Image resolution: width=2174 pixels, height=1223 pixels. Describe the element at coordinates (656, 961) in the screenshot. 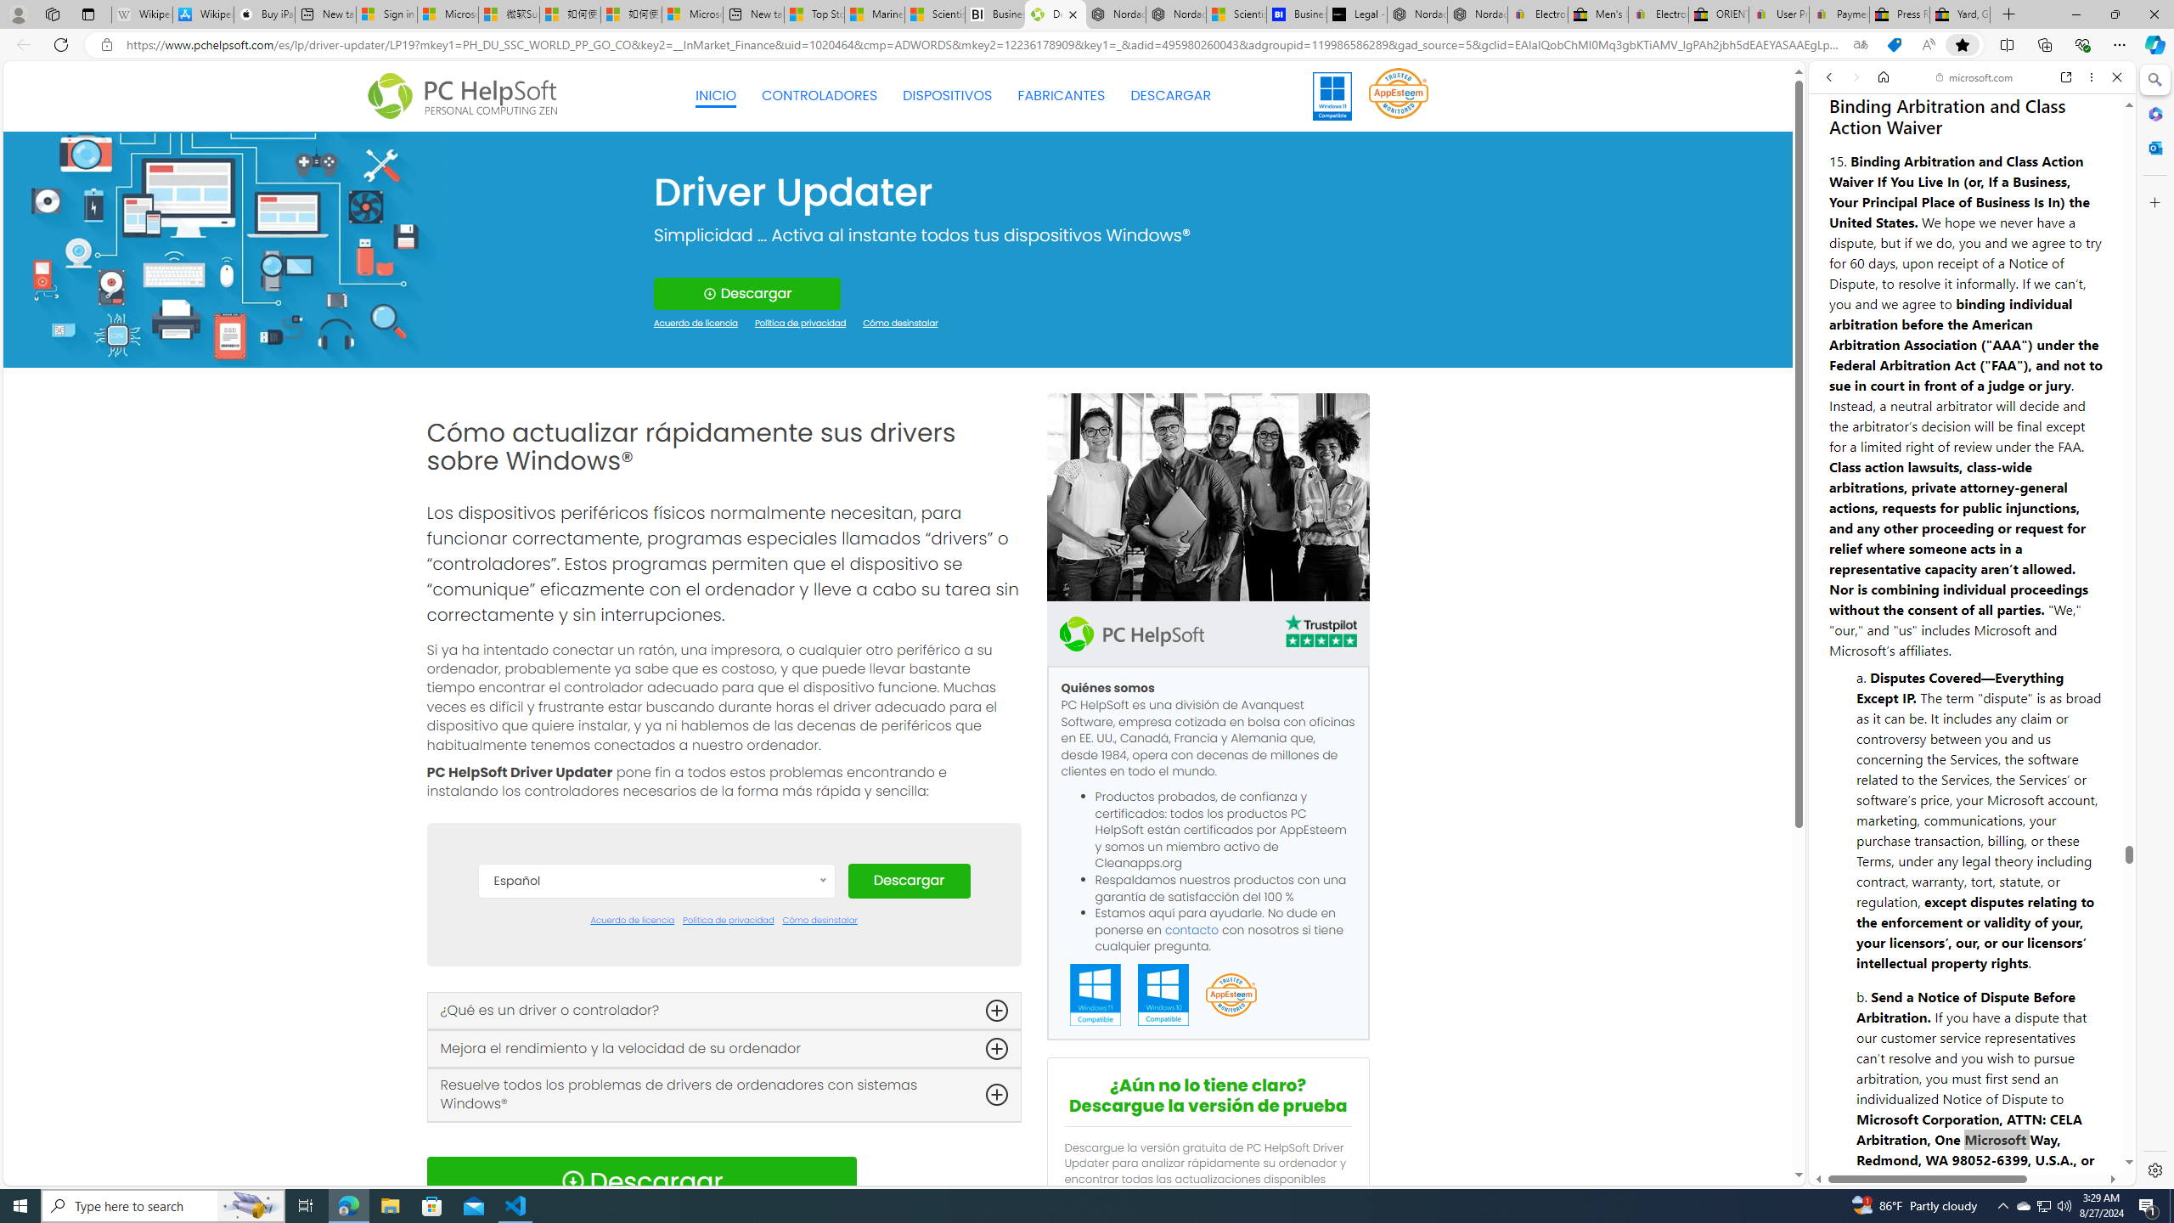

I see `Dansk` at that location.